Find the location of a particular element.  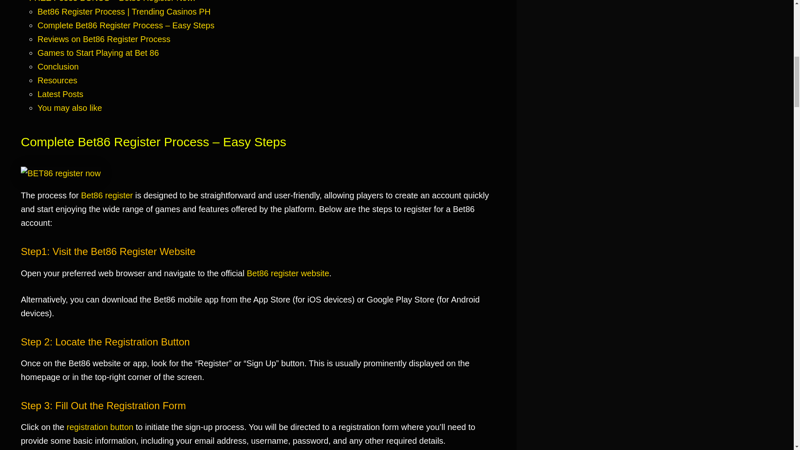

Latest Posts is located at coordinates (60, 94).